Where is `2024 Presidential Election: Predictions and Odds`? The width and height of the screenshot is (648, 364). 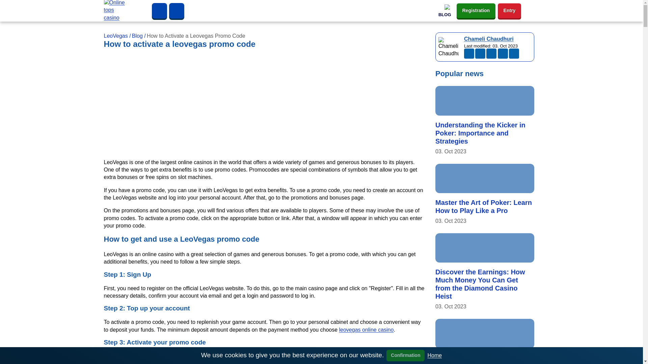
2024 Presidential Election: Predictions and Odds is located at coordinates (485, 334).